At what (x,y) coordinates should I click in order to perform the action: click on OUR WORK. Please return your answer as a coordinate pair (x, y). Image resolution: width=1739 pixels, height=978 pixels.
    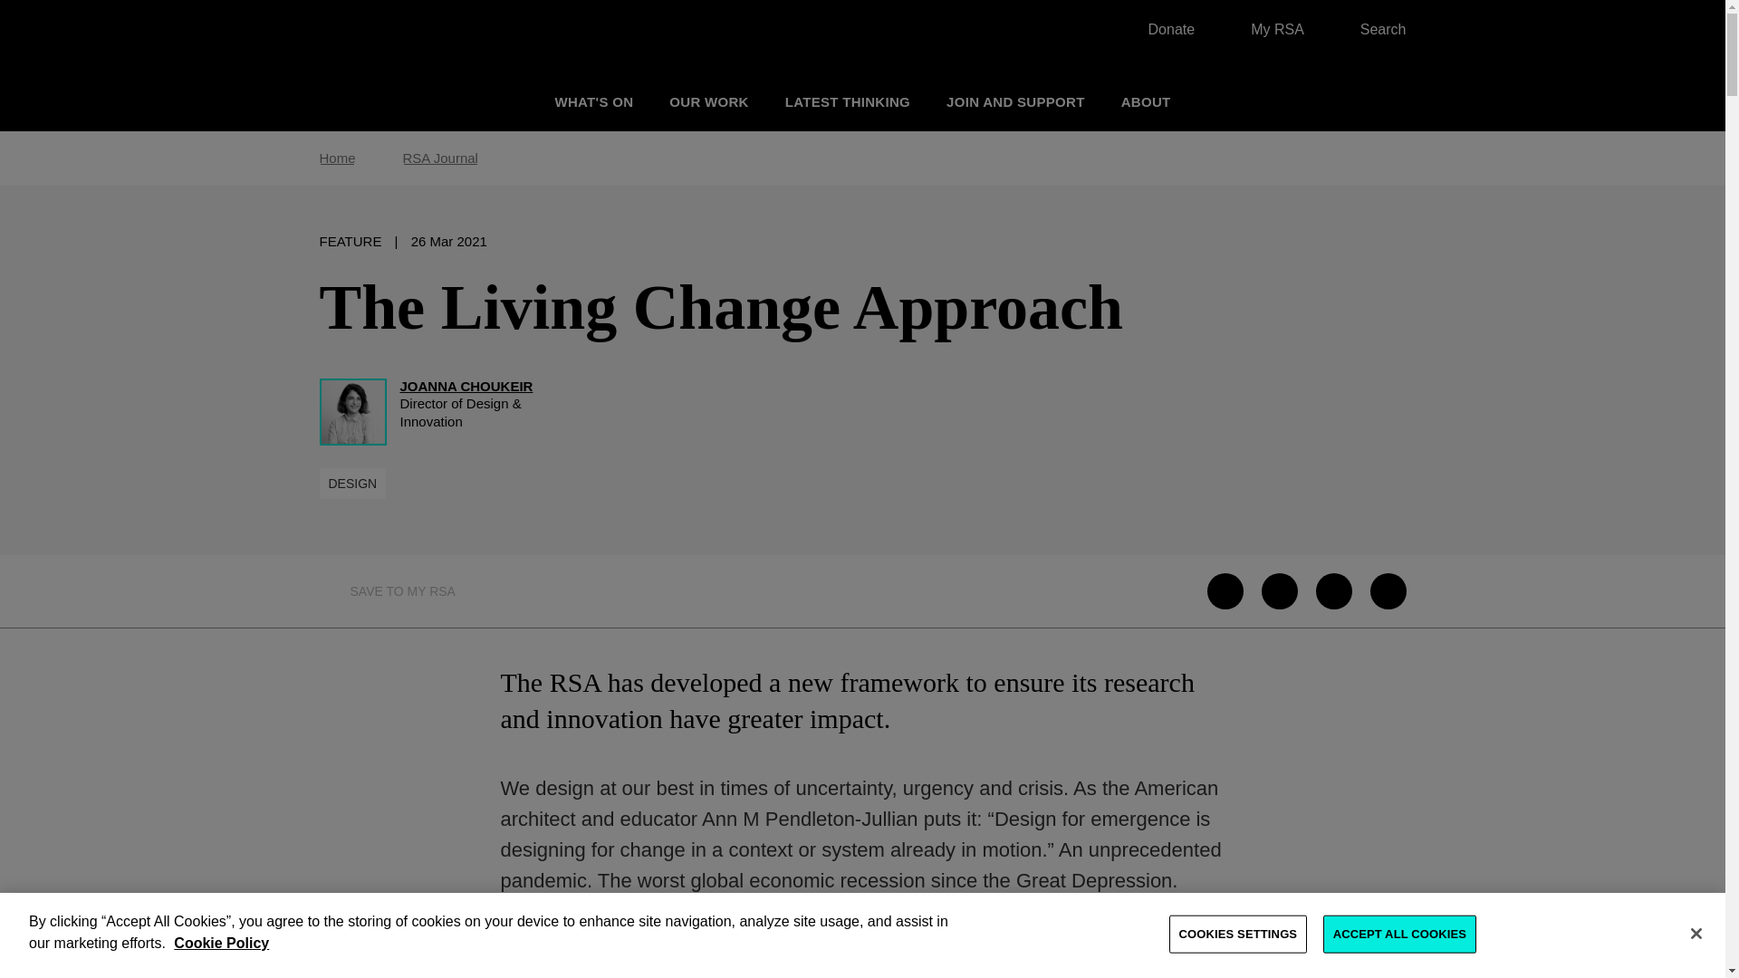
    Looking at the image, I should click on (708, 101).